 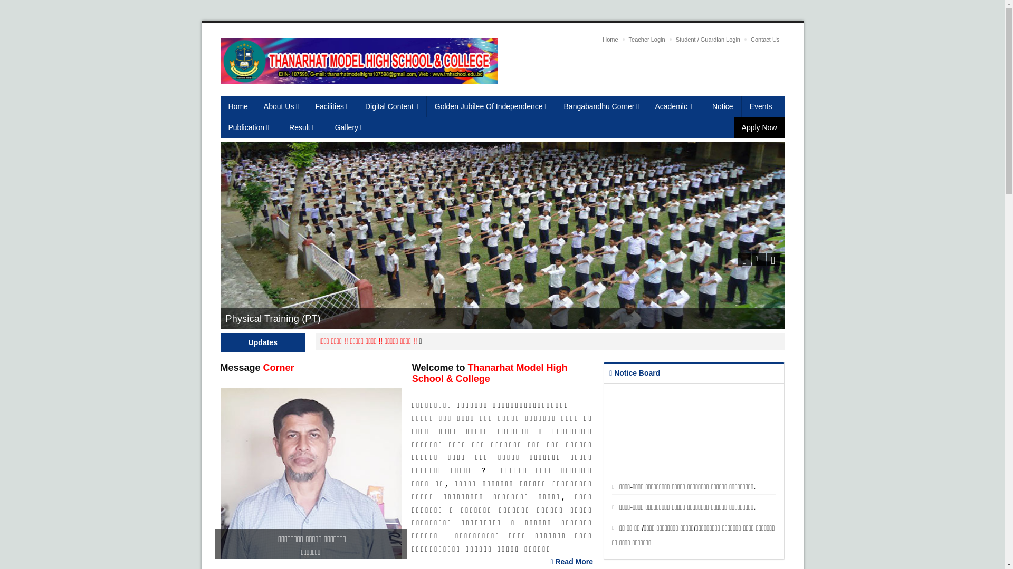 What do you see at coordinates (492, 106) in the screenshot?
I see `Golden Jubilee Of Independence` at bounding box center [492, 106].